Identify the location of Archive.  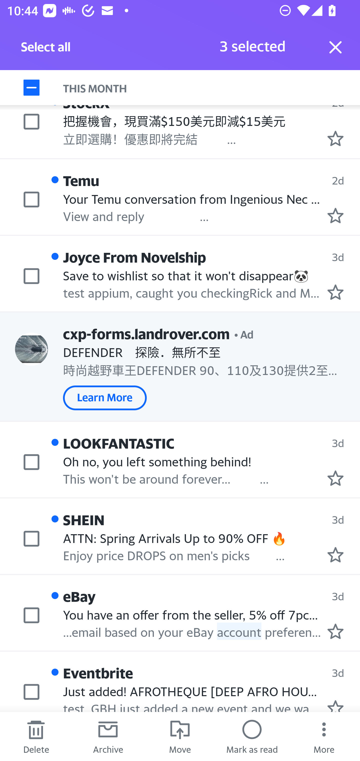
(108, 736).